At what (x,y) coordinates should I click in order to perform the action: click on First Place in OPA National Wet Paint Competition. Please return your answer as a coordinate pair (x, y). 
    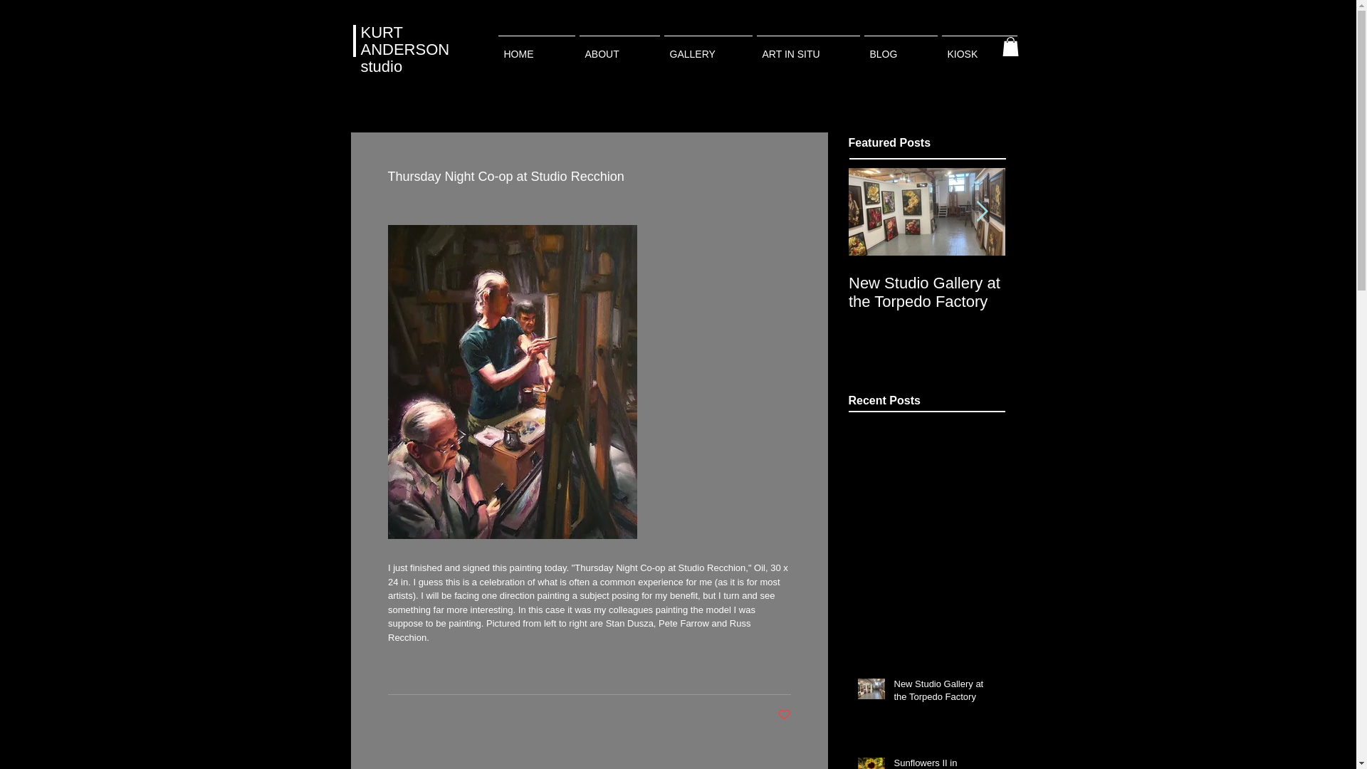
    Looking at the image, I should click on (1240, 302).